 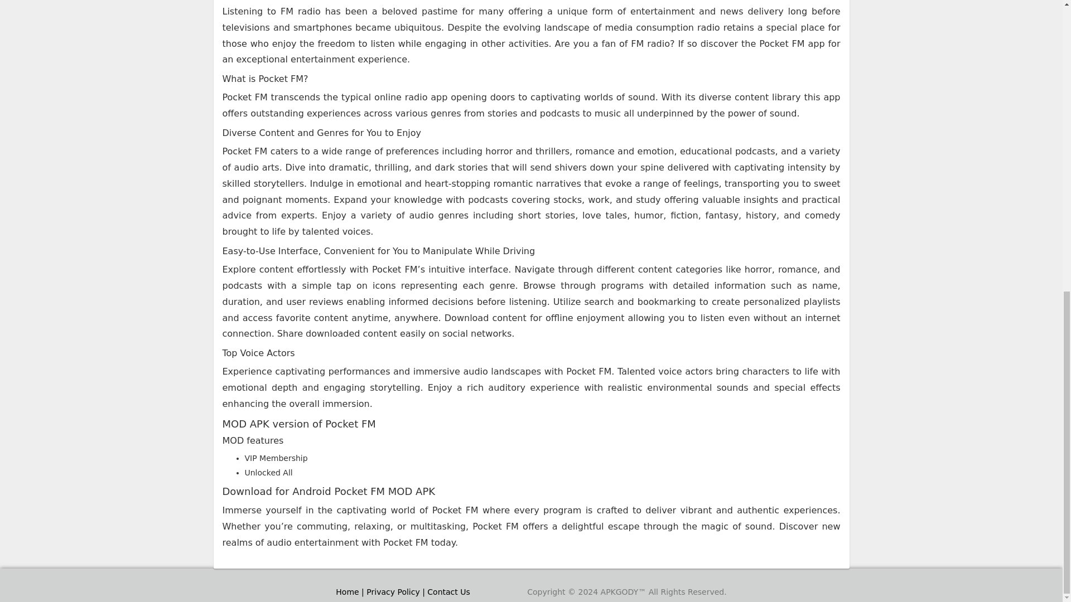 What do you see at coordinates (448, 592) in the screenshot?
I see `Contact Us` at bounding box center [448, 592].